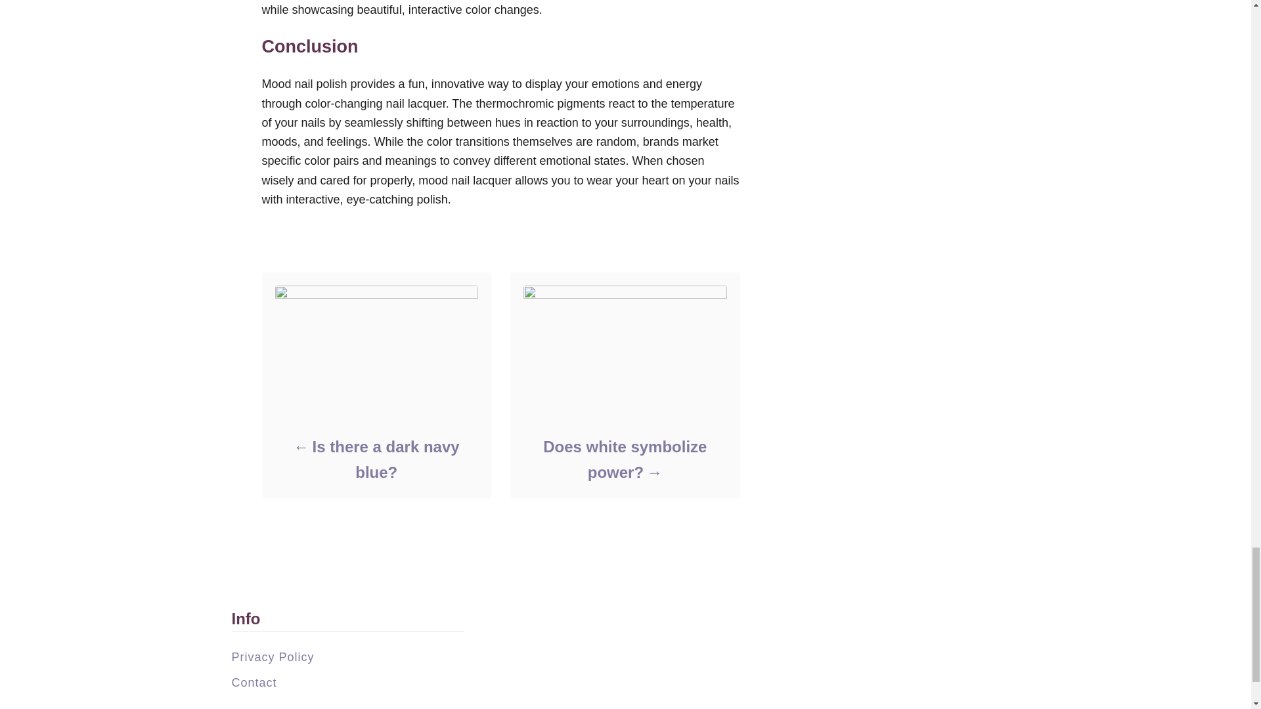  I want to click on Is there a dark navy blue?, so click(376, 459).